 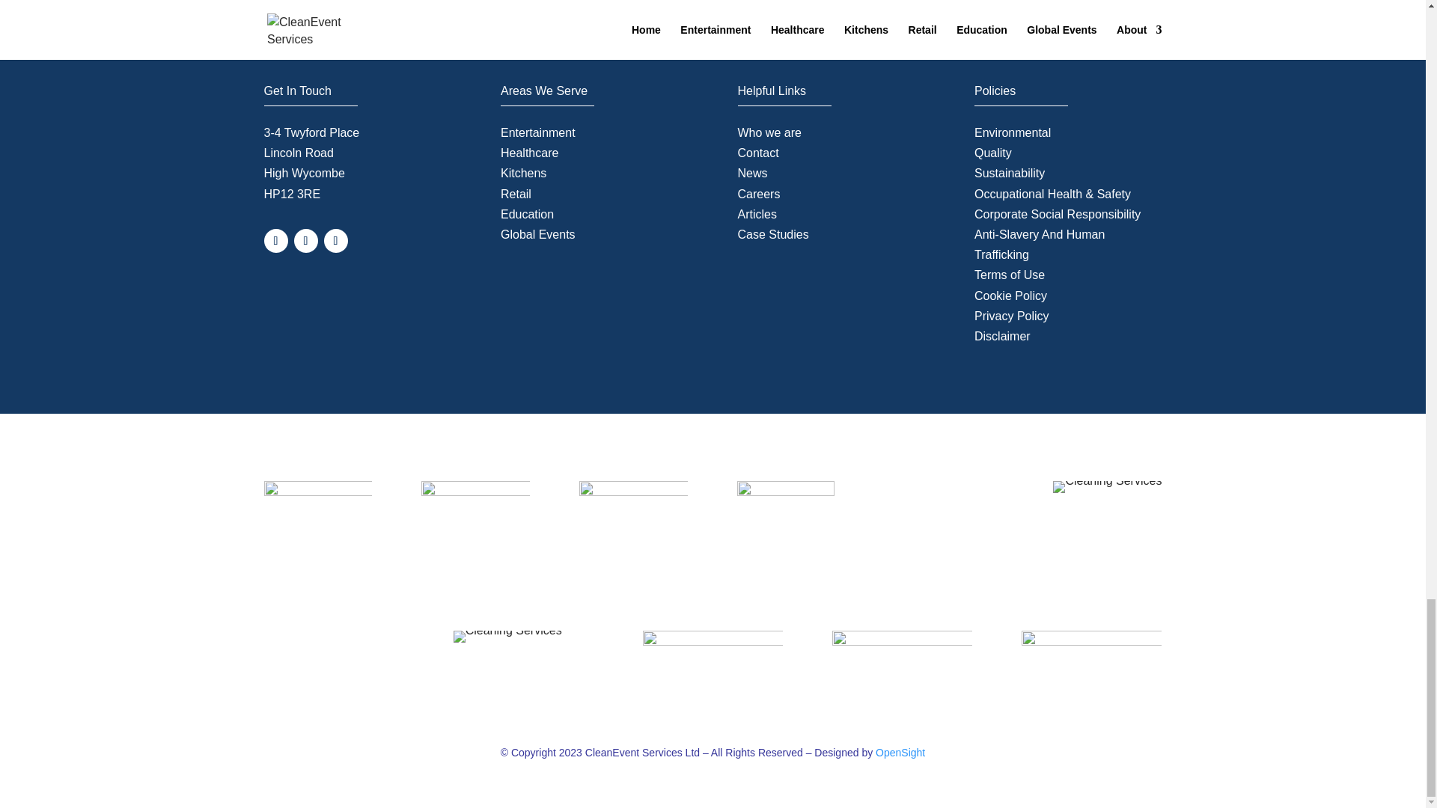 What do you see at coordinates (317, 30) in the screenshot?
I see `Cleaning Services by CleanEvent` at bounding box center [317, 30].